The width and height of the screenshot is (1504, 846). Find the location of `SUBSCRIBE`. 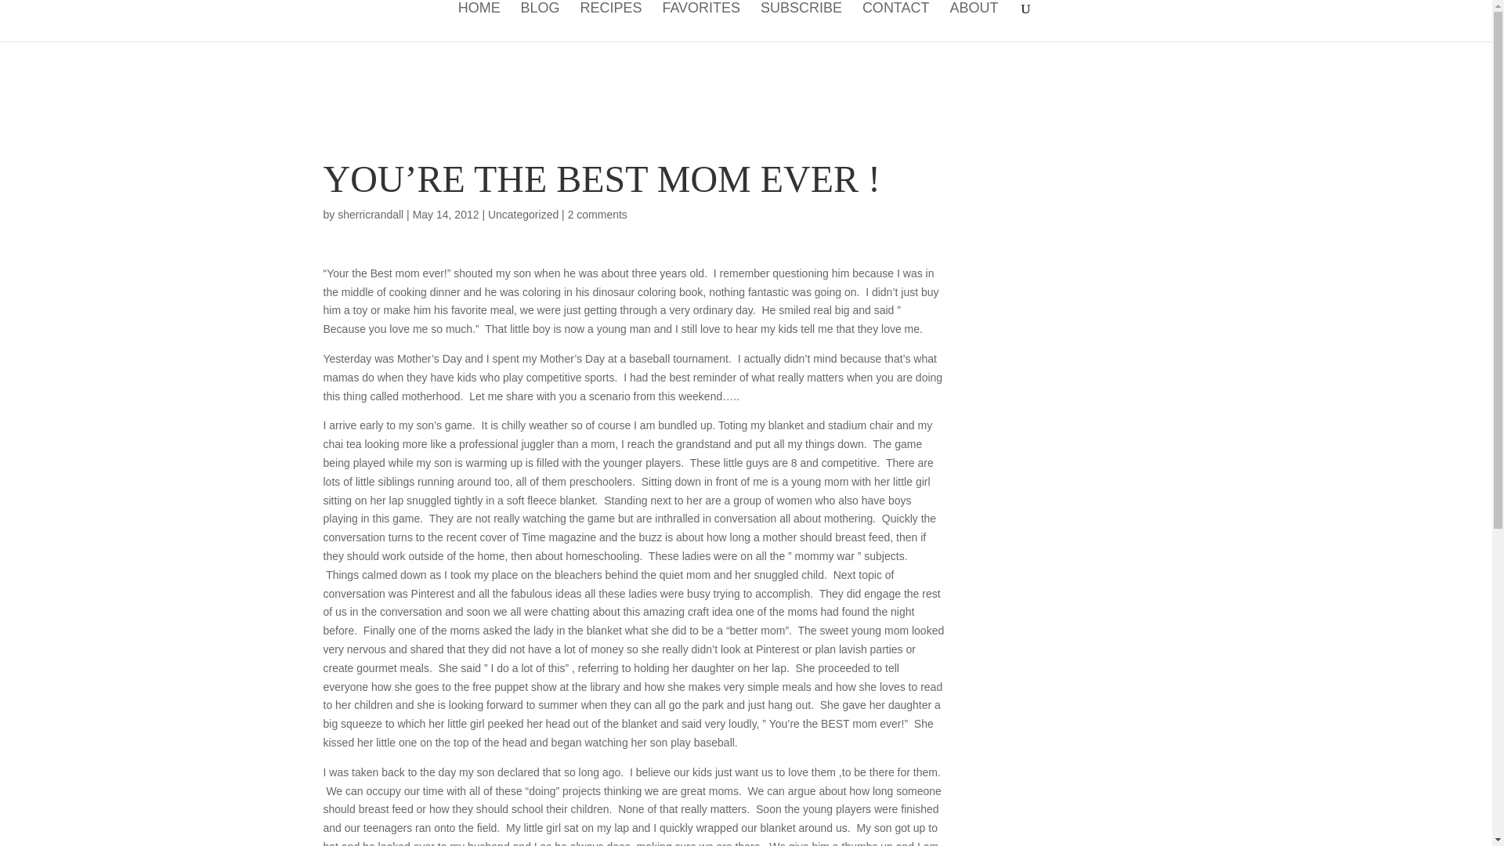

SUBSCRIBE is located at coordinates (801, 22).